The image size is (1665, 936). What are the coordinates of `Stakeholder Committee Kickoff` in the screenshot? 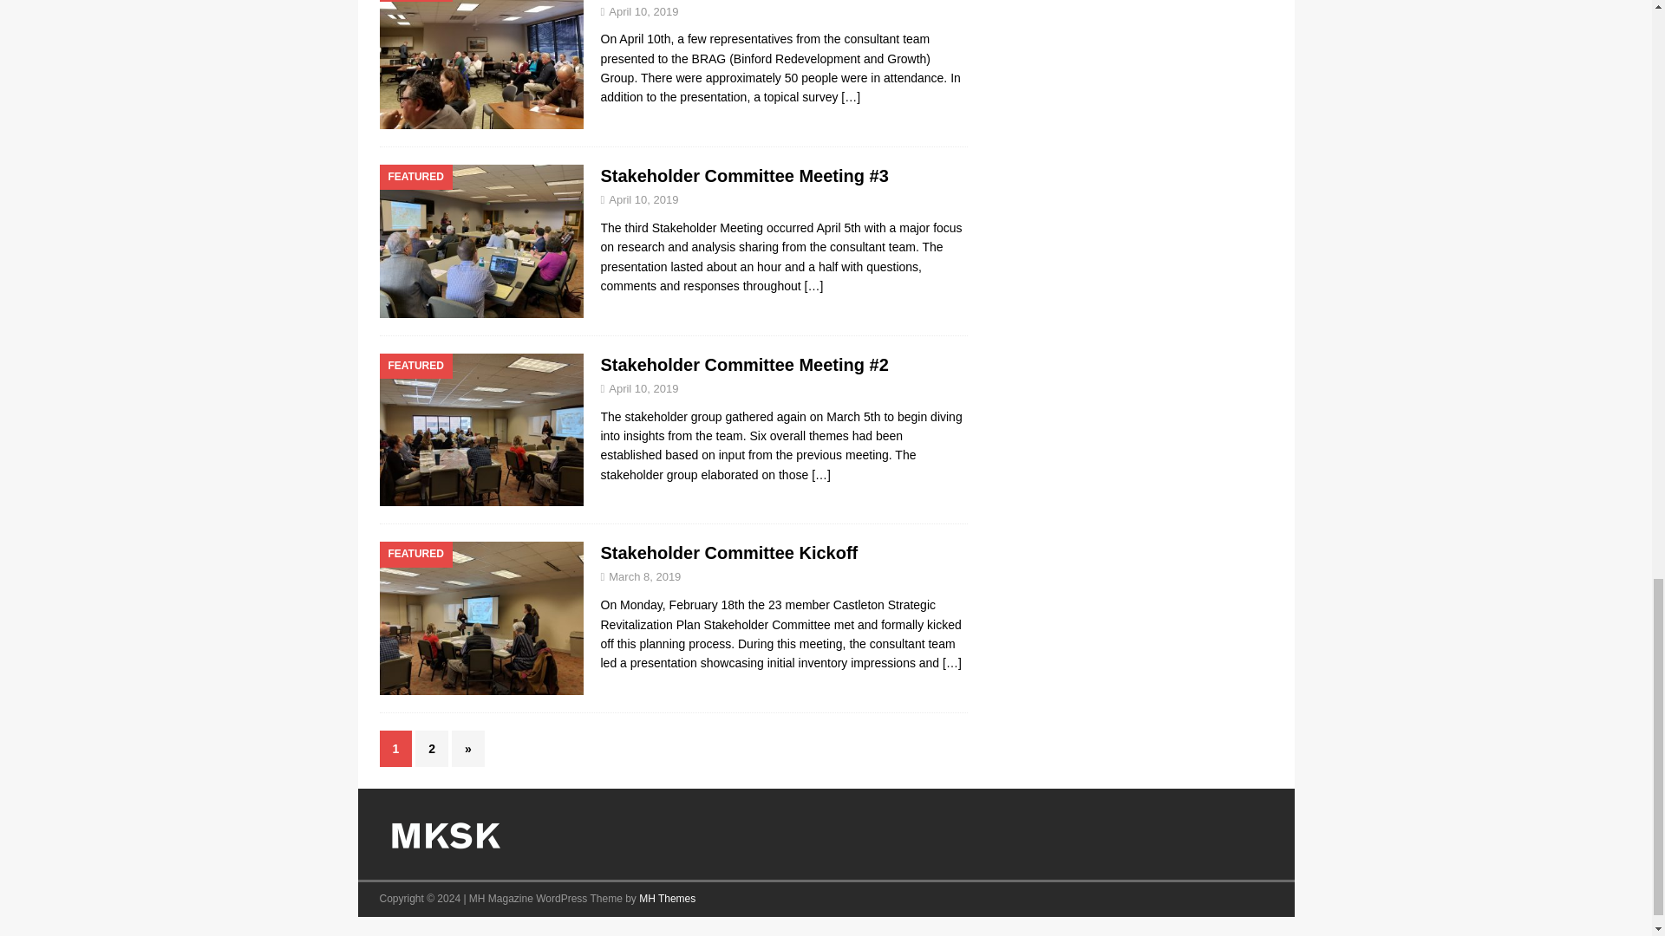 It's located at (952, 663).